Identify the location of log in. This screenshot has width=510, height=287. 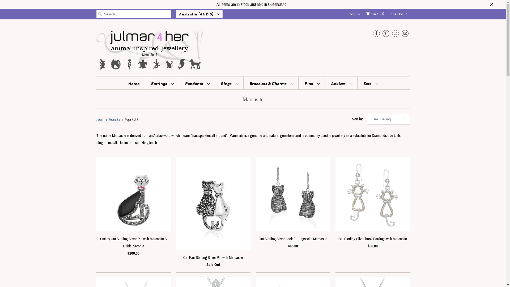
(355, 14).